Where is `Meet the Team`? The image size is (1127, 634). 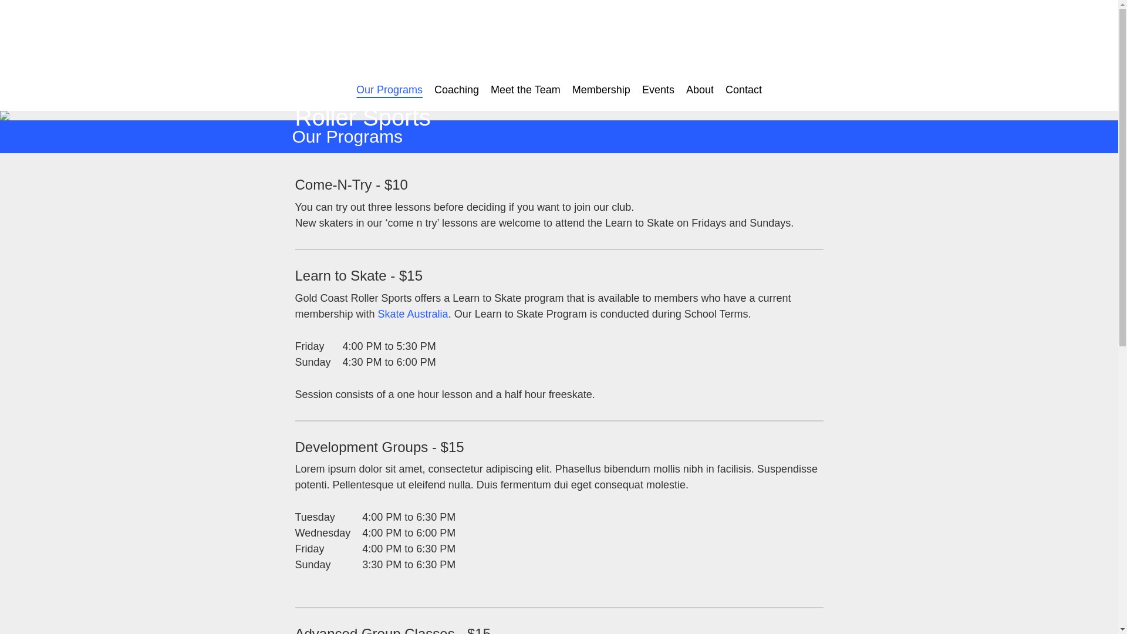
Meet the Team is located at coordinates (526, 90).